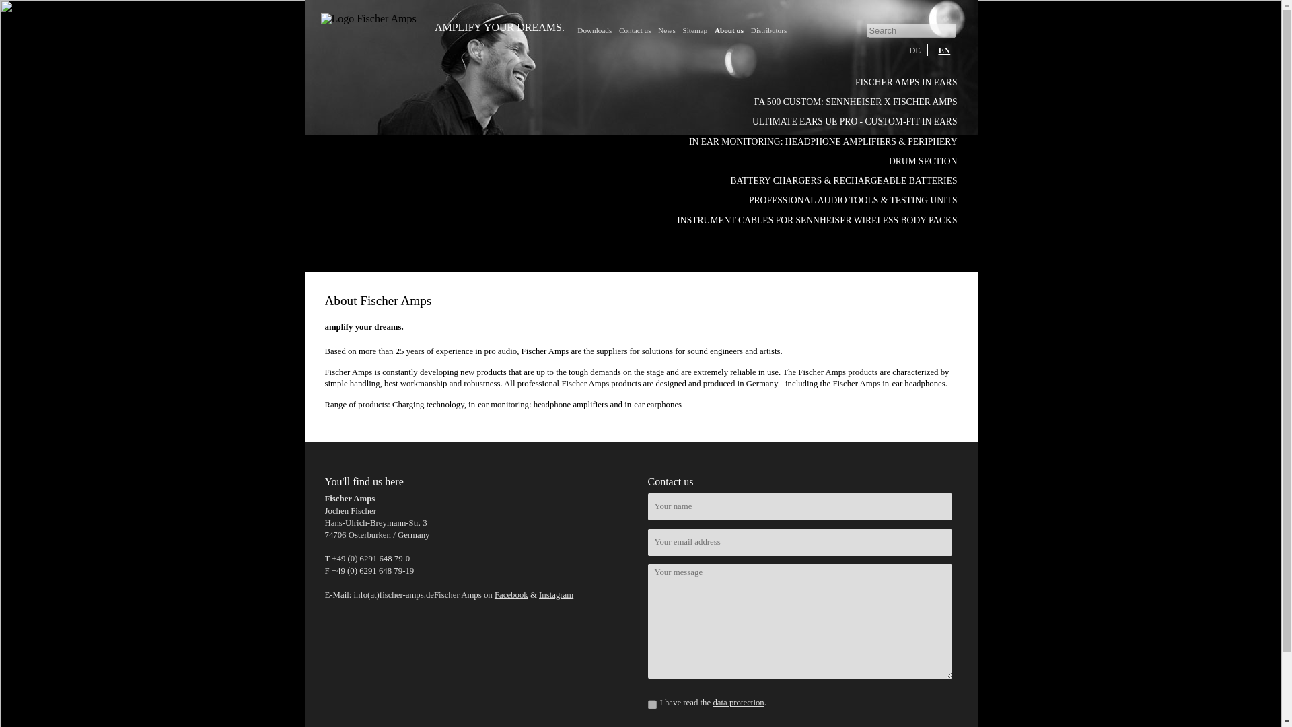 The image size is (1292, 727). I want to click on FA 500 CUSTOM: SENNHEISER X FISCHER AMPS, so click(856, 101).